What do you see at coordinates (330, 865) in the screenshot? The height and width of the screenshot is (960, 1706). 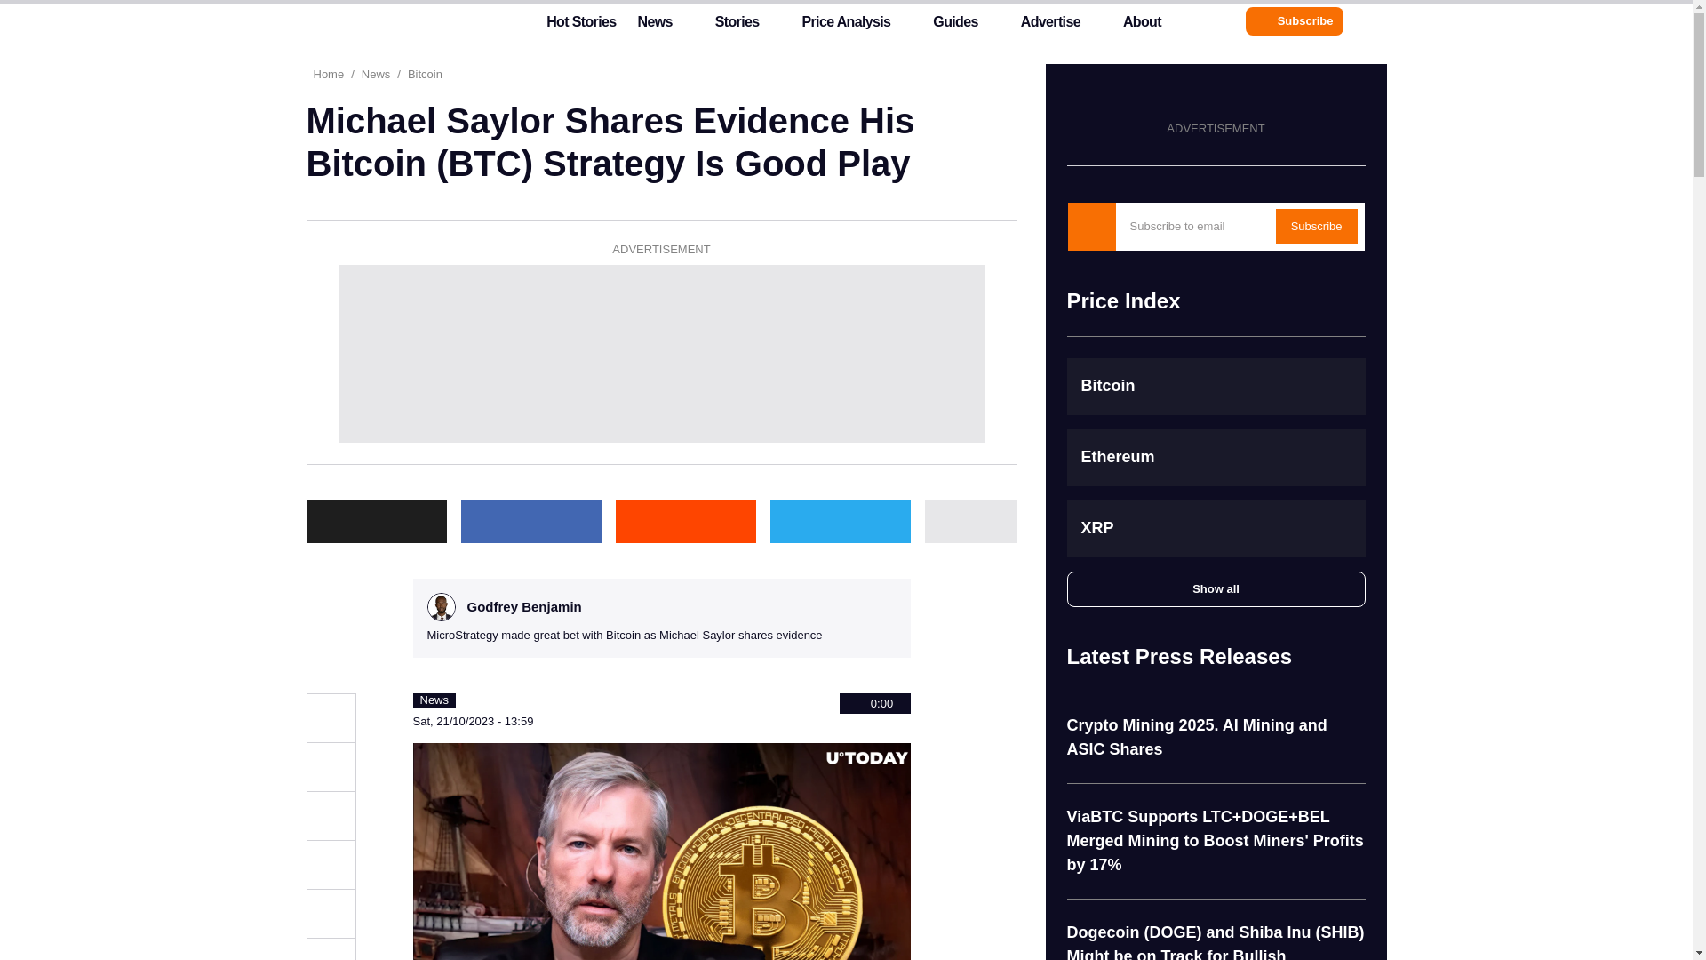 I see `Share to Reddit` at bounding box center [330, 865].